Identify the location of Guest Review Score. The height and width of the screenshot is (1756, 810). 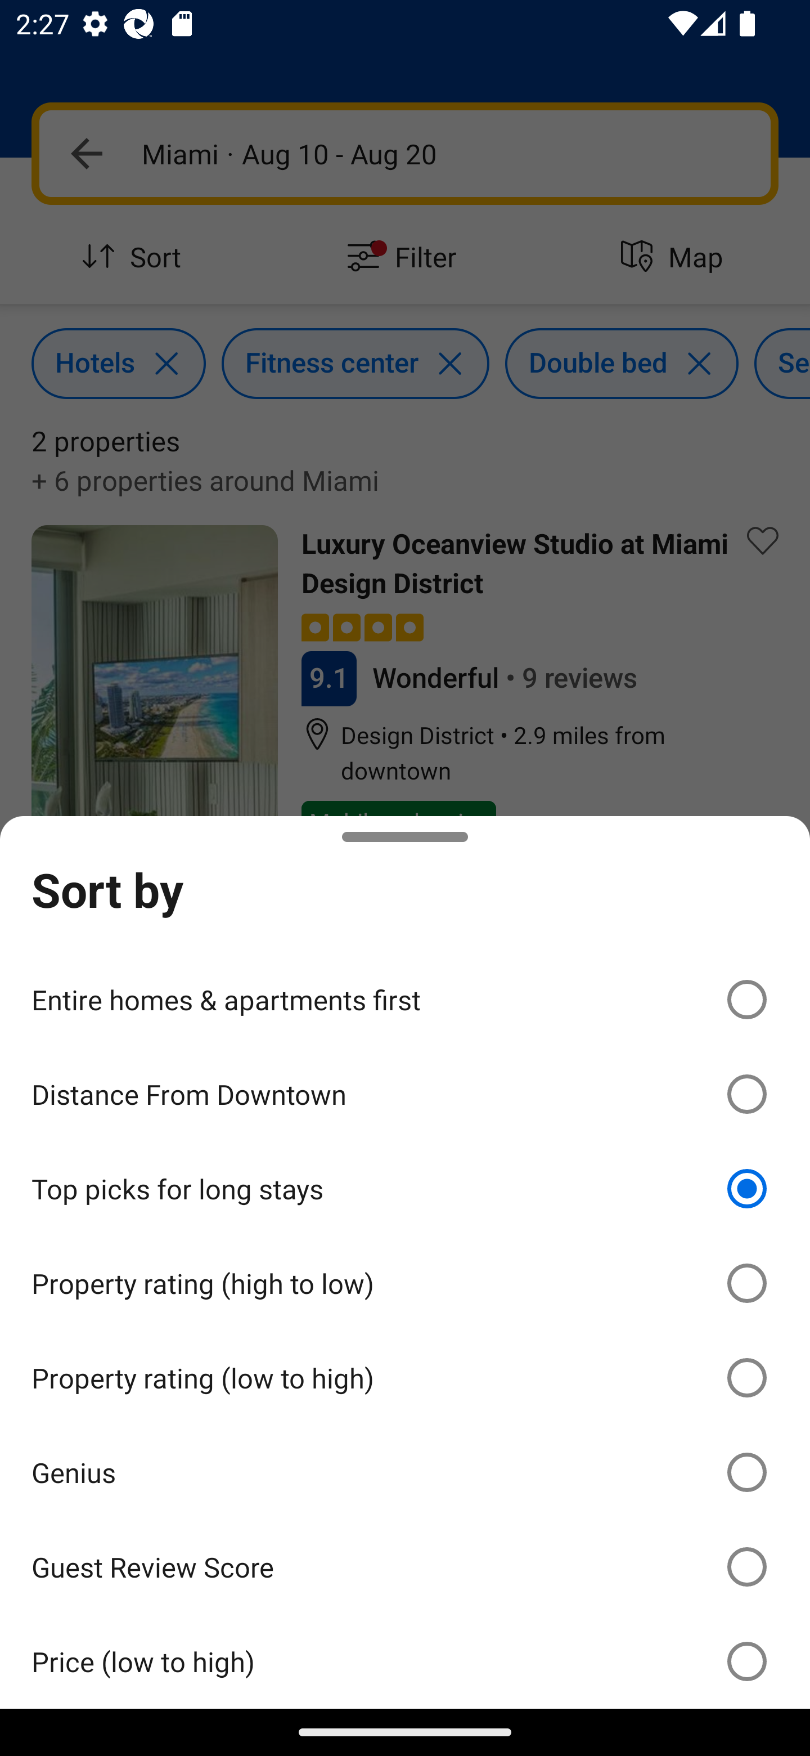
(405, 1566).